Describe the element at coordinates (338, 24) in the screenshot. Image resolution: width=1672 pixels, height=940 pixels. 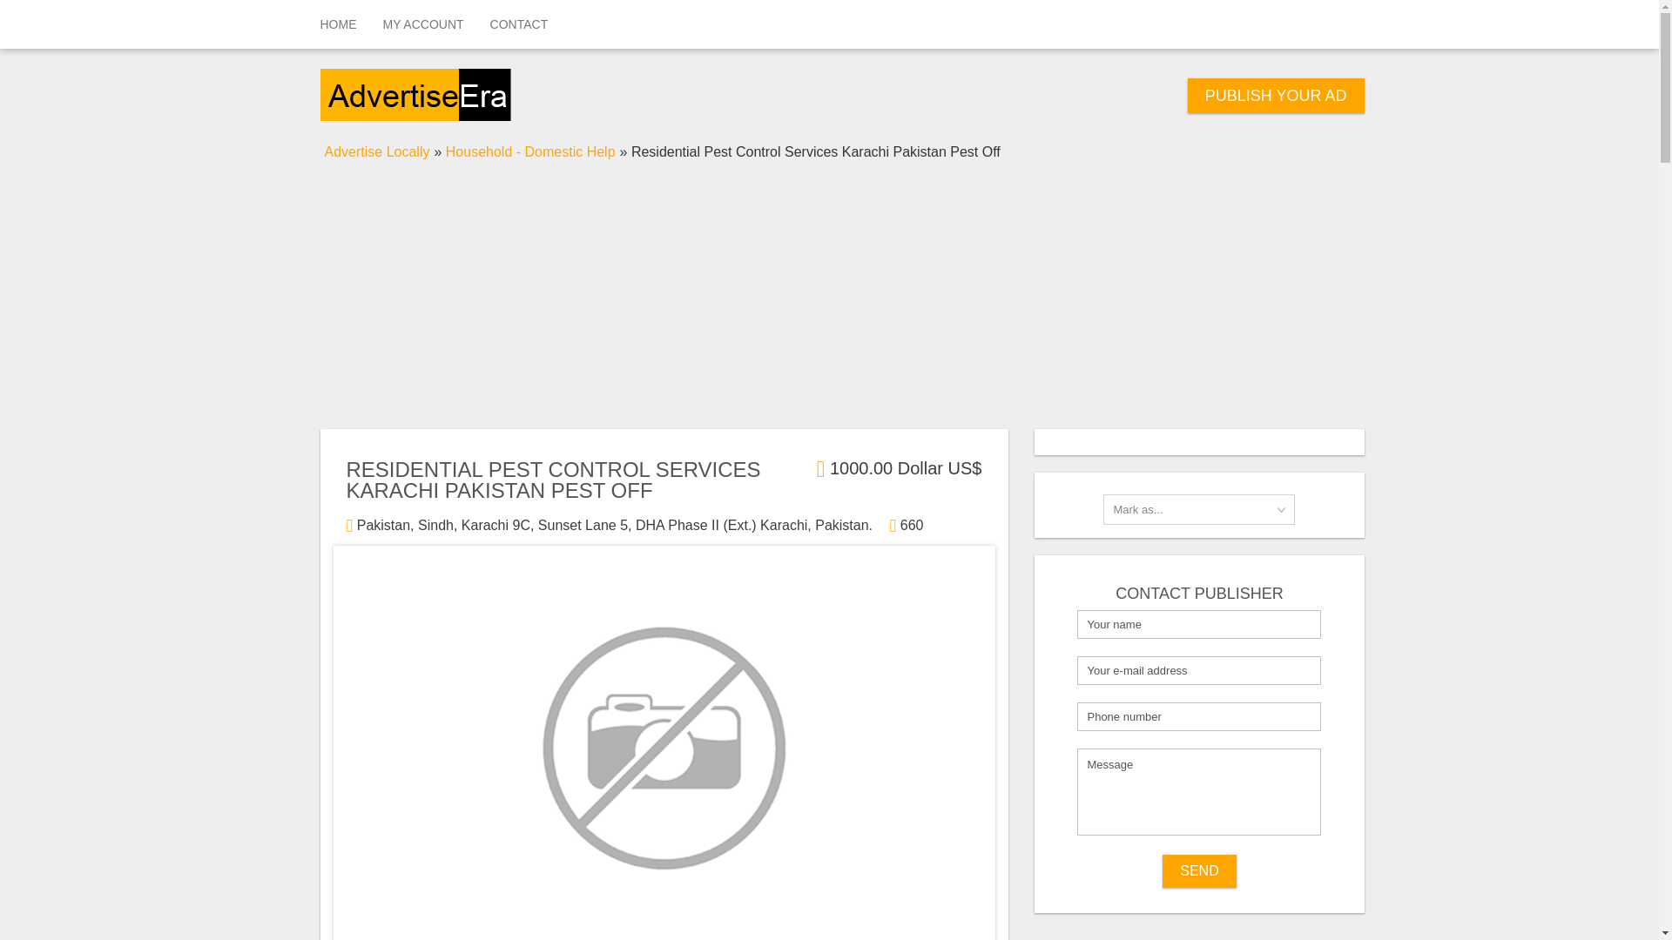
I see `HOME` at that location.